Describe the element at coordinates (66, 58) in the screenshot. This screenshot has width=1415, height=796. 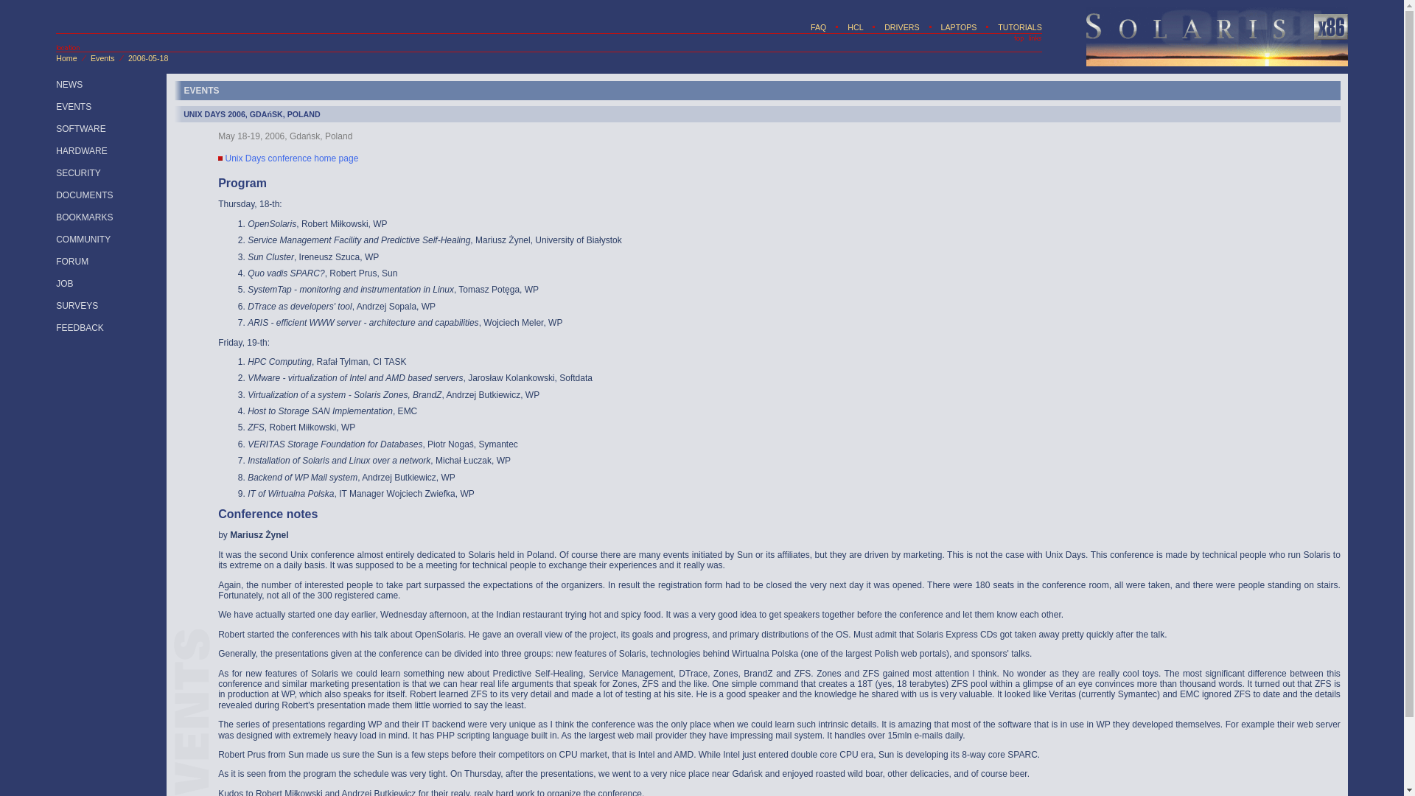
I see `Home` at that location.